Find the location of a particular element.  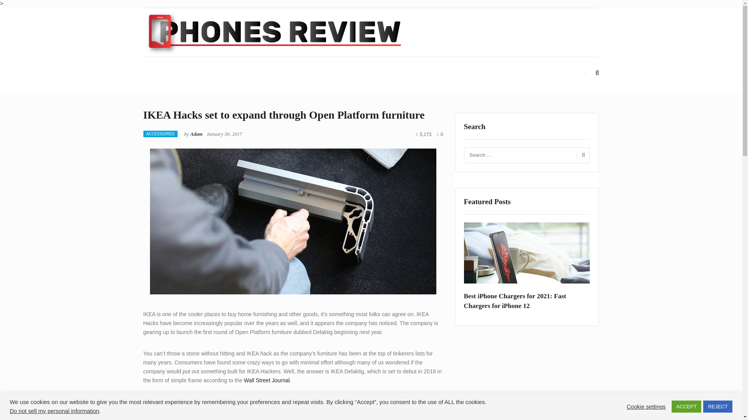

Do not sell my personal information is located at coordinates (55, 411).